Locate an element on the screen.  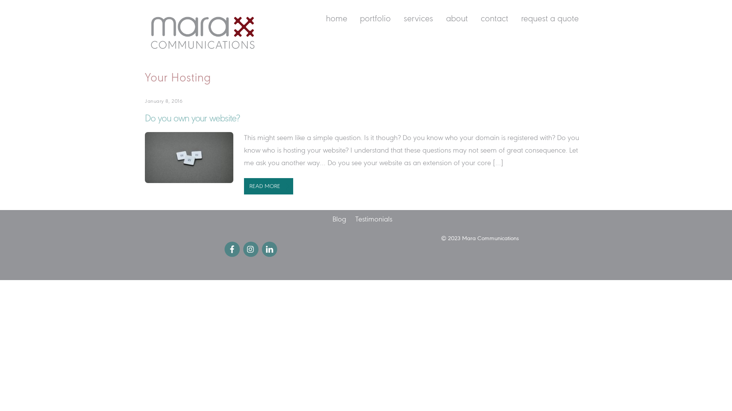
Testimonials is located at coordinates (374, 220).